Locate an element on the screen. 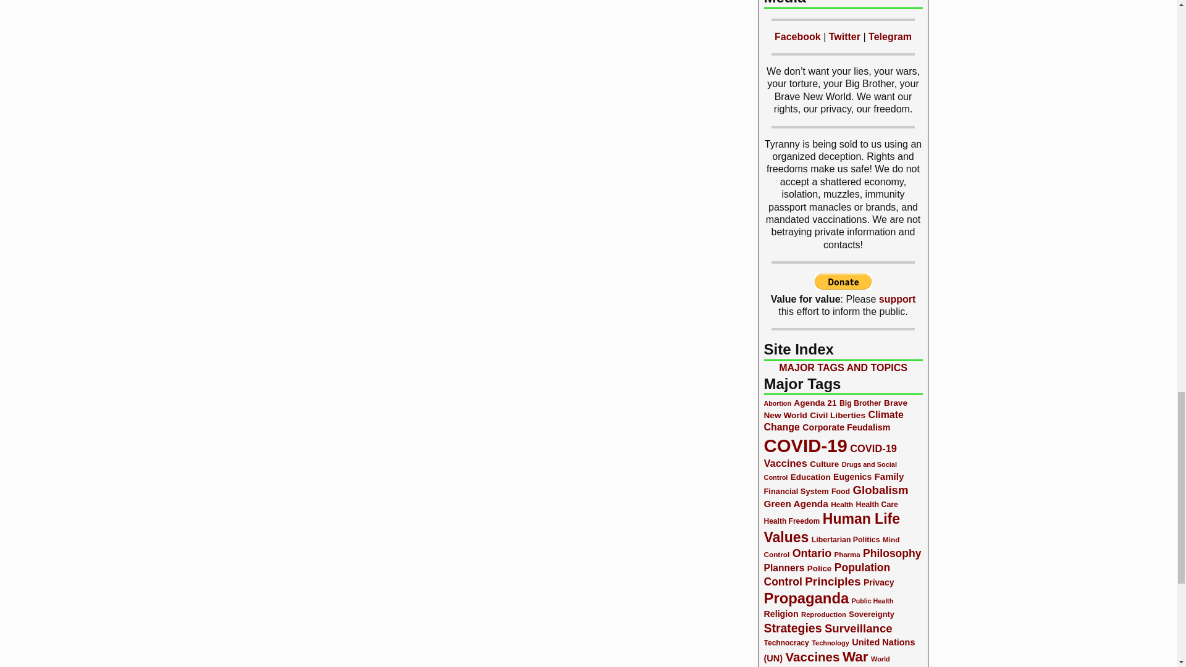 This screenshot has width=1186, height=667. Twitter is located at coordinates (845, 36).